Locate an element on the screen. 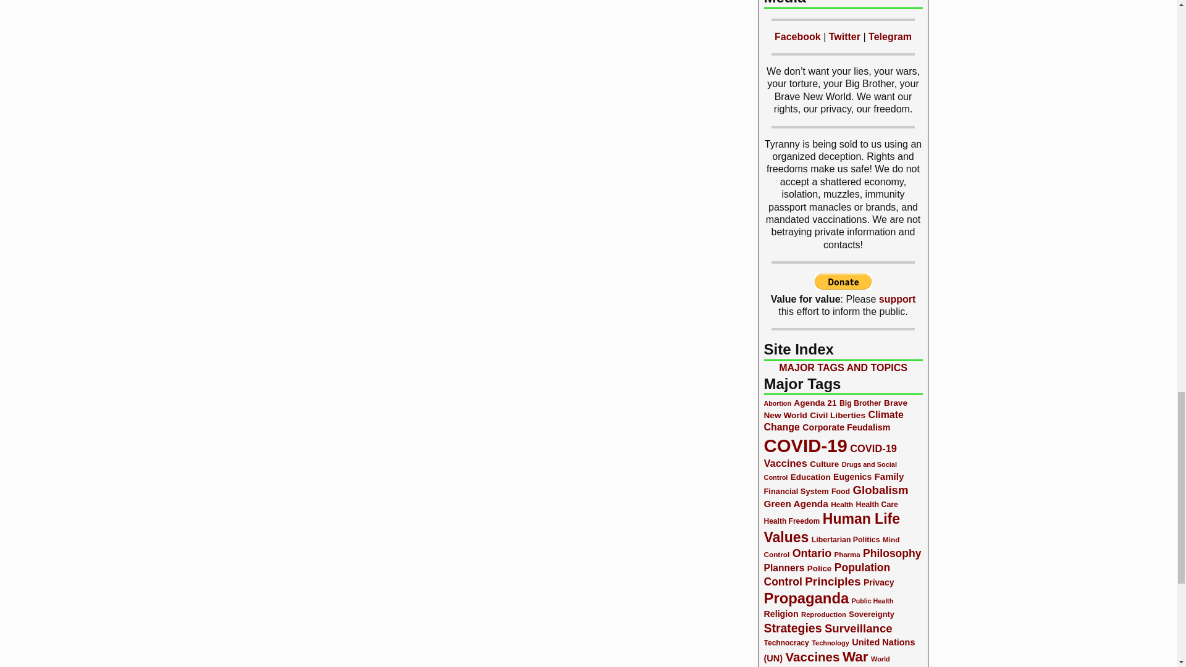 This screenshot has width=1186, height=667. Twitter is located at coordinates (845, 36).